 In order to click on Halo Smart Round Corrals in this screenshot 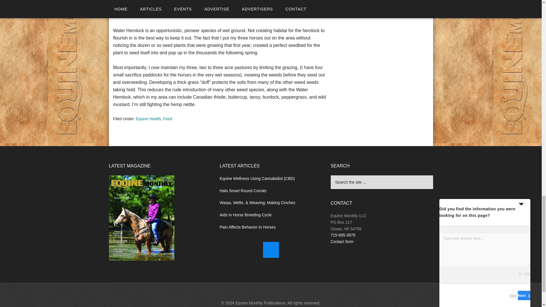, I will do `click(243, 191)`.